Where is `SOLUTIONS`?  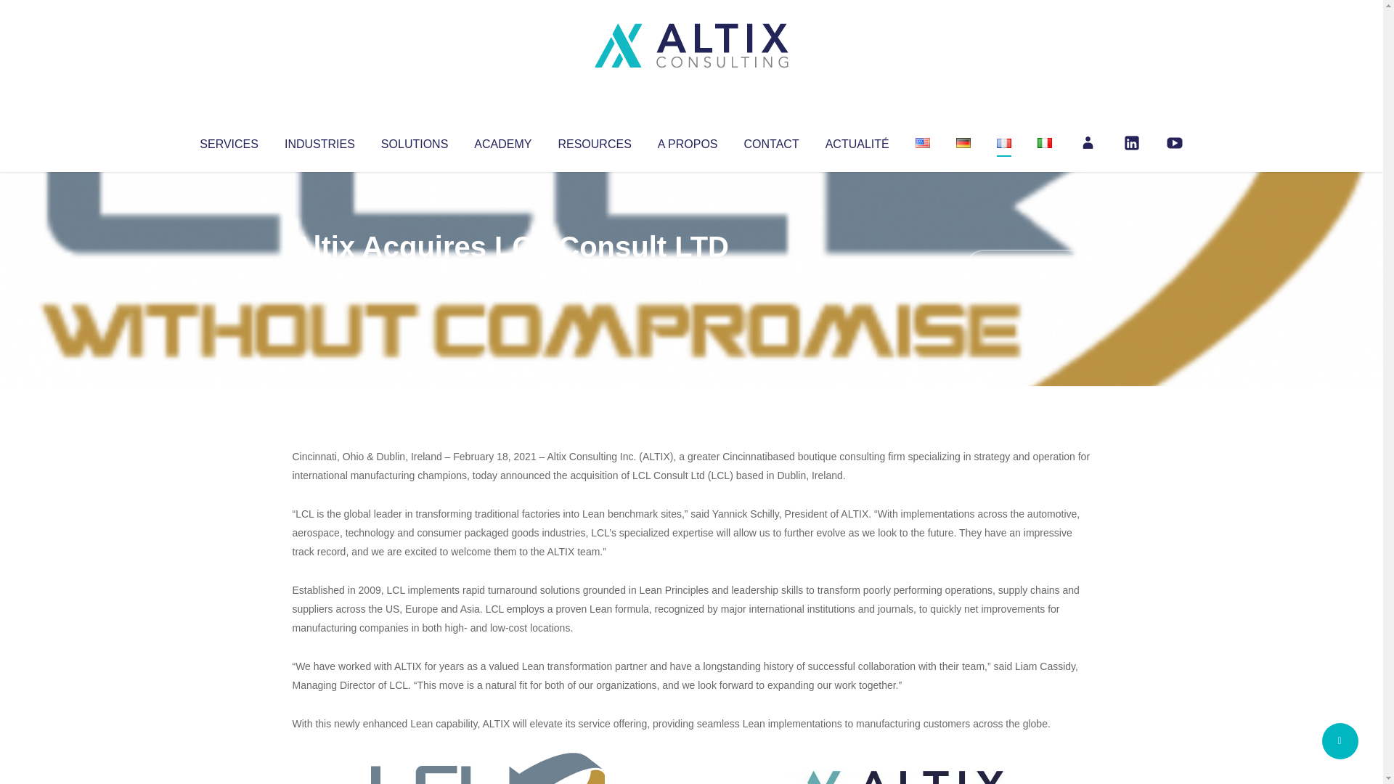
SOLUTIONS is located at coordinates (414, 141).